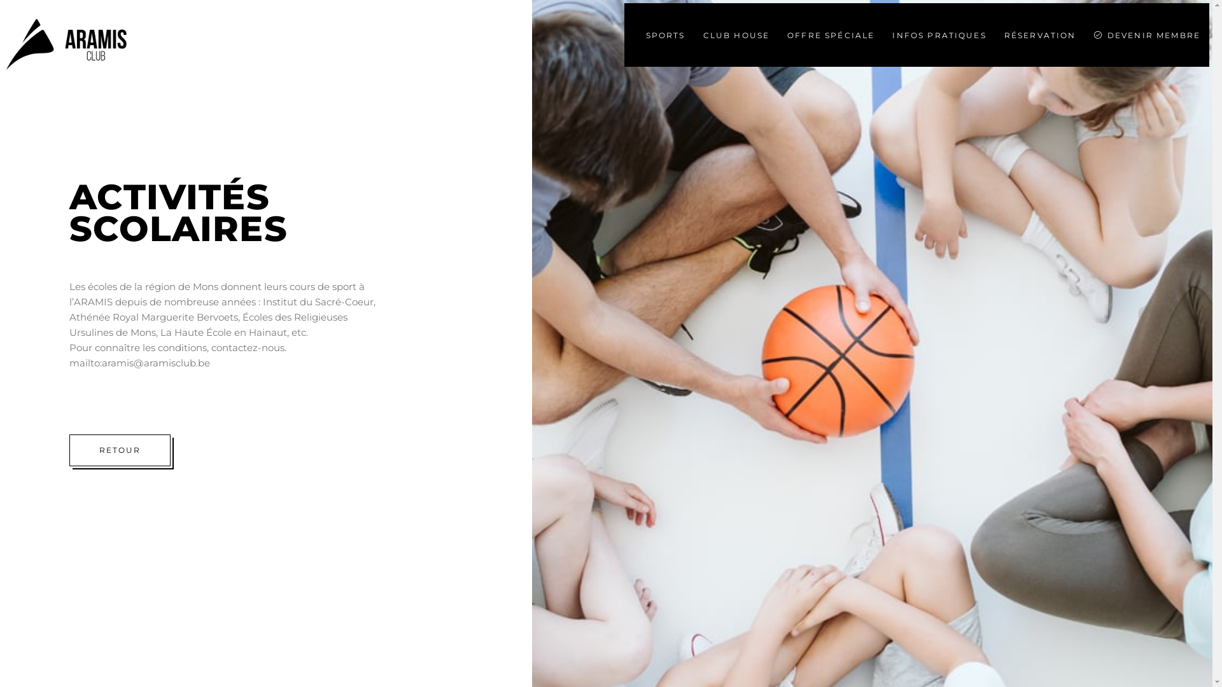 Image resolution: width=1222 pixels, height=687 pixels. Describe the element at coordinates (120, 450) in the screenshot. I see `RETOUR` at that location.